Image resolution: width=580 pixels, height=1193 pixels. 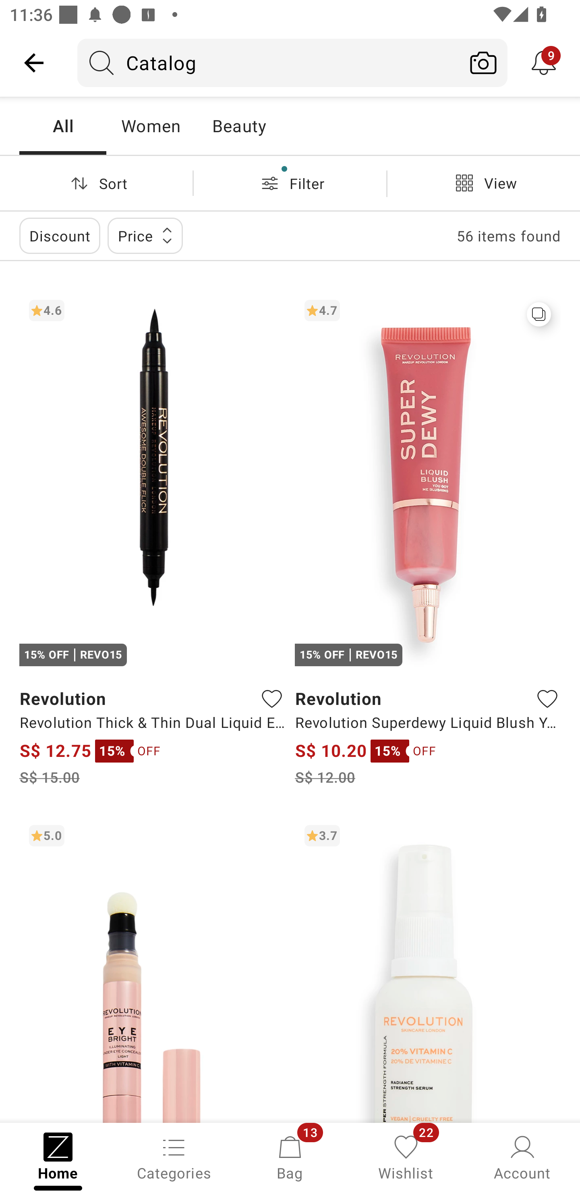 I want to click on Navigate up, so click(x=34, y=62).